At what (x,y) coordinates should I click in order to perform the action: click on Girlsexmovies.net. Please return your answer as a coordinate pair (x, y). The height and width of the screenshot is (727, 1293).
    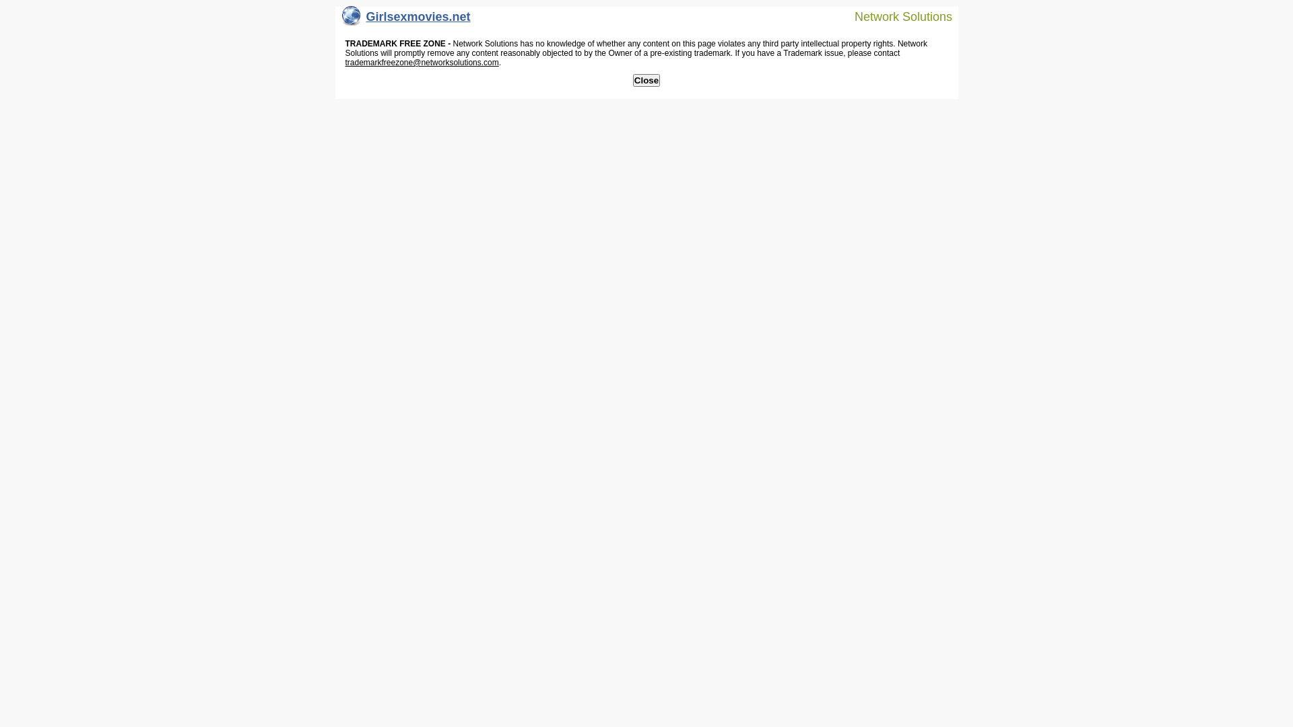
    Looking at the image, I should click on (407, 20).